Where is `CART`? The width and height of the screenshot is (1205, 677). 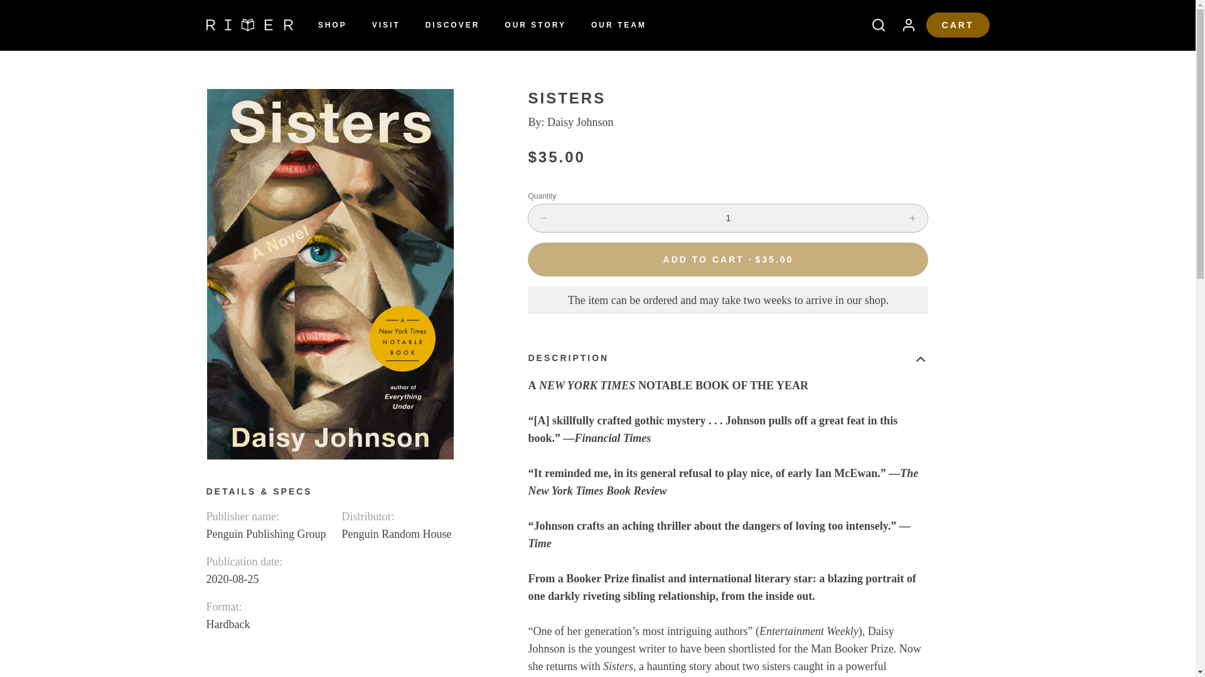 CART is located at coordinates (958, 25).